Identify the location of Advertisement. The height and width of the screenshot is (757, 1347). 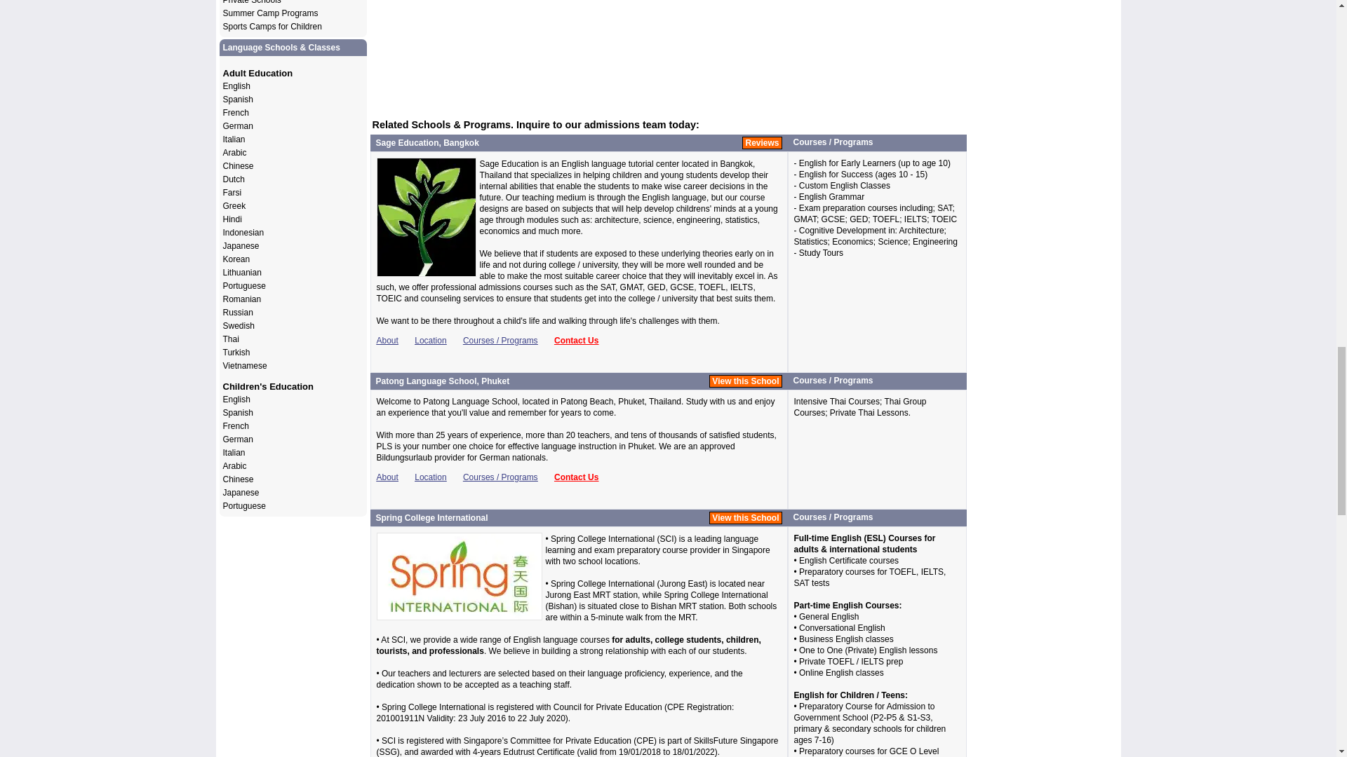
(667, 36).